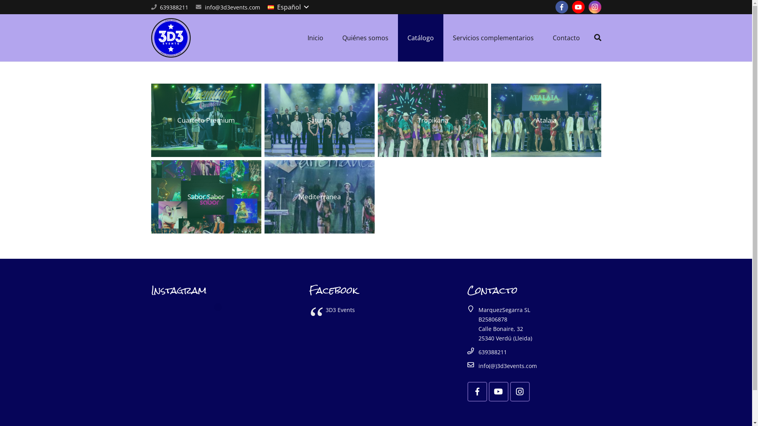 The height and width of the screenshot is (426, 758). Describe the element at coordinates (340, 310) in the screenshot. I see `3D3 Events` at that location.